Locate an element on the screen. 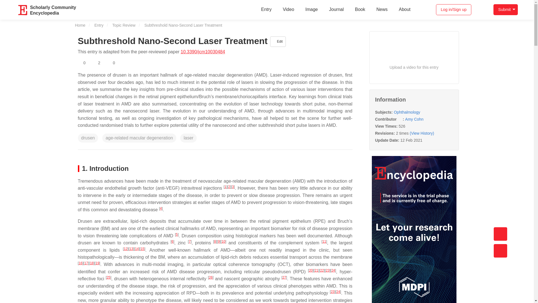 This screenshot has height=303, width=538. About is located at coordinates (124, 63).